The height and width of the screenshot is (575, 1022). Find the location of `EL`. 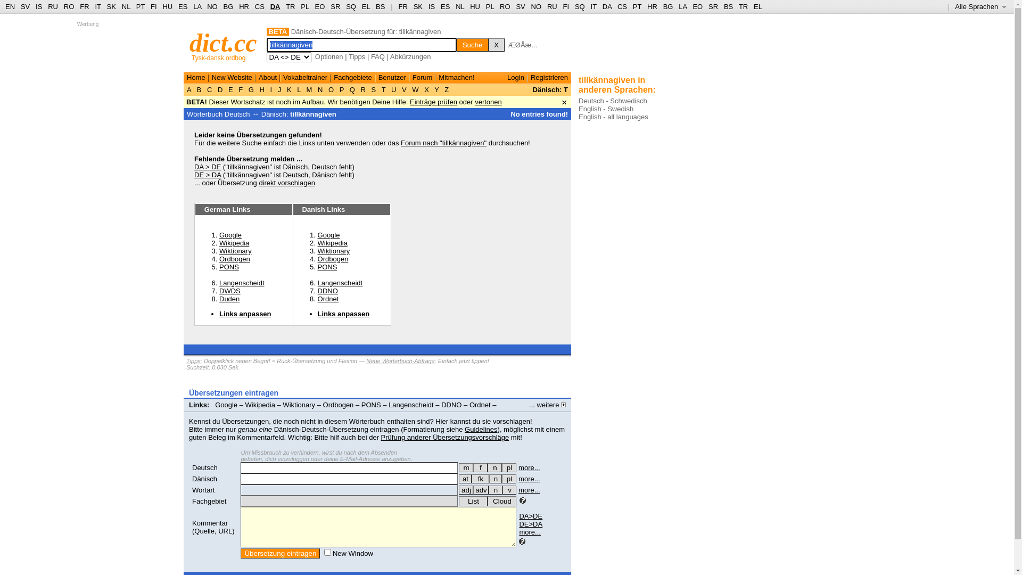

EL is located at coordinates (758, 6).